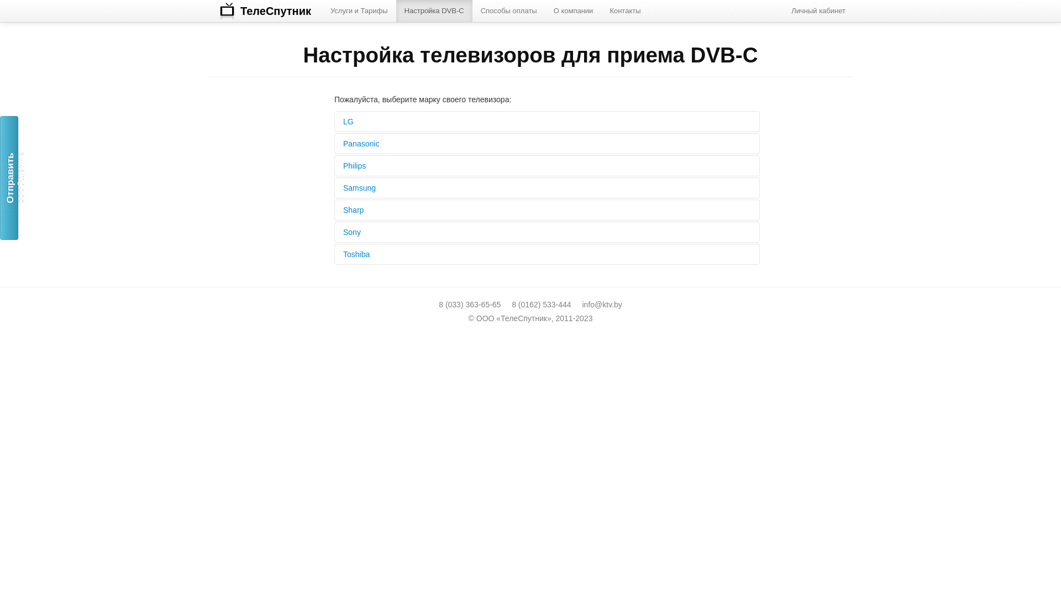  I want to click on Toshiba, so click(547, 254).